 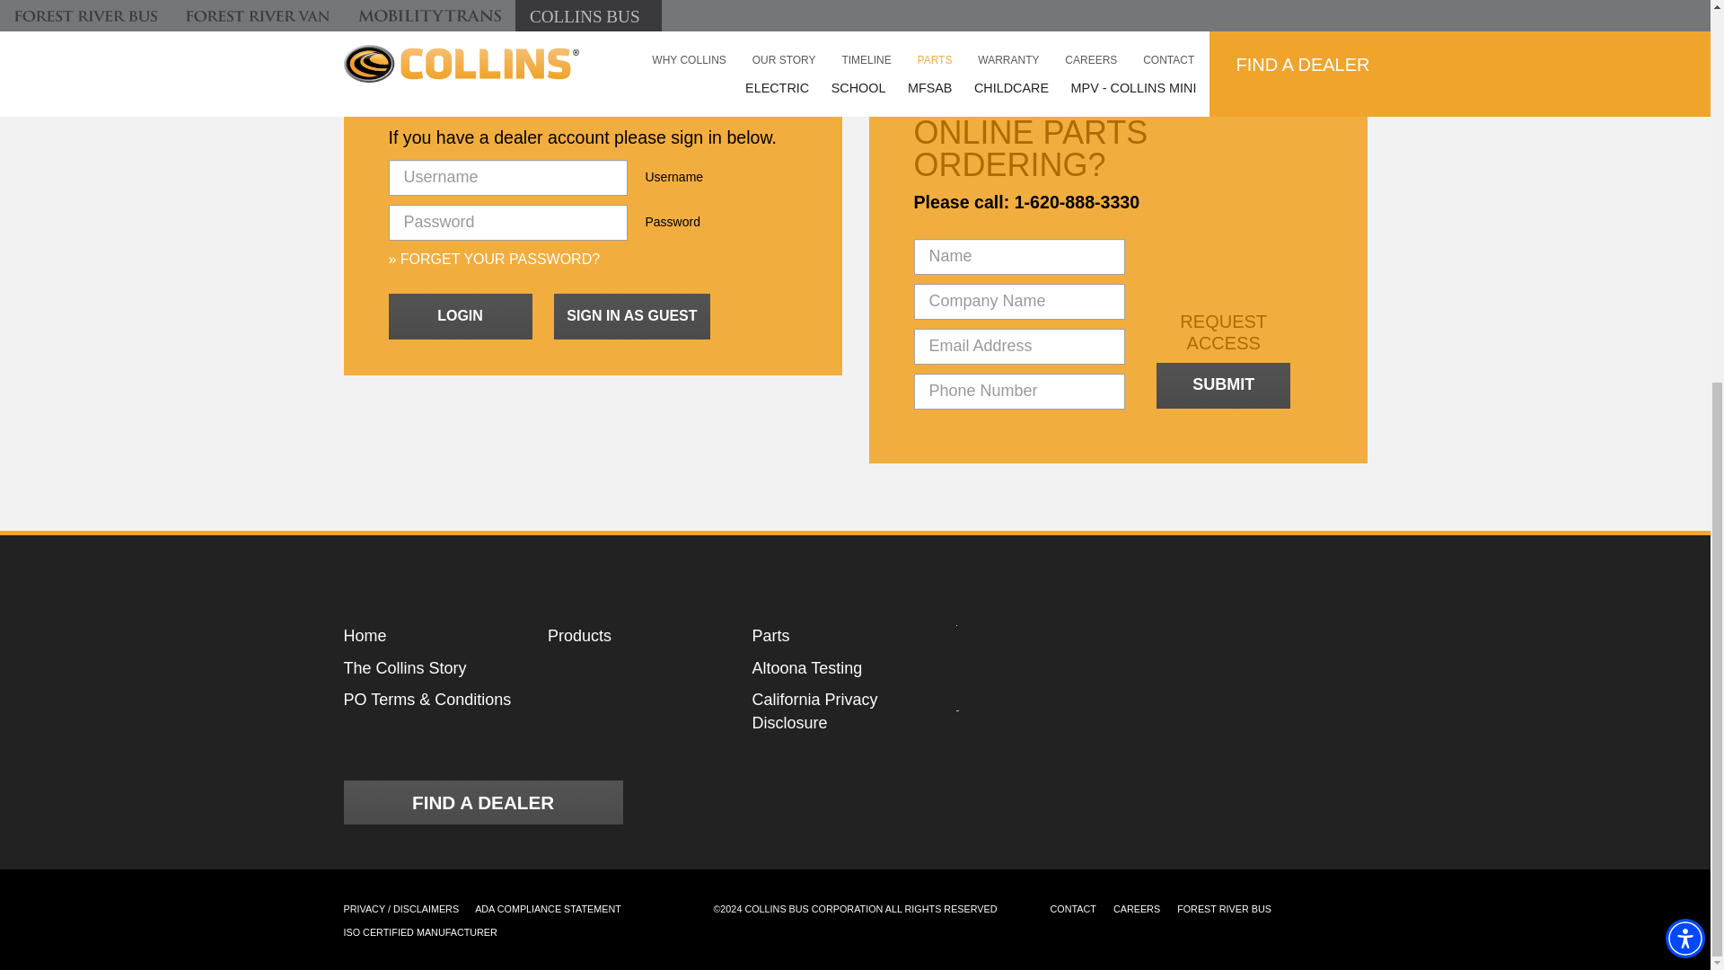 What do you see at coordinates (632, 317) in the screenshot?
I see `SIGN IN AS GUEST` at bounding box center [632, 317].